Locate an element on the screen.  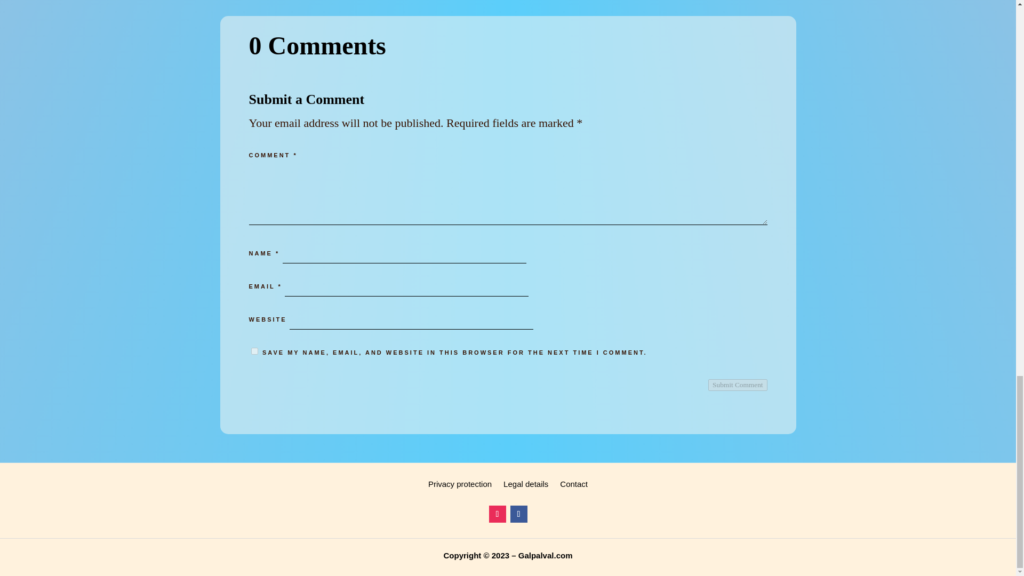
Submit Comment is located at coordinates (738, 385).